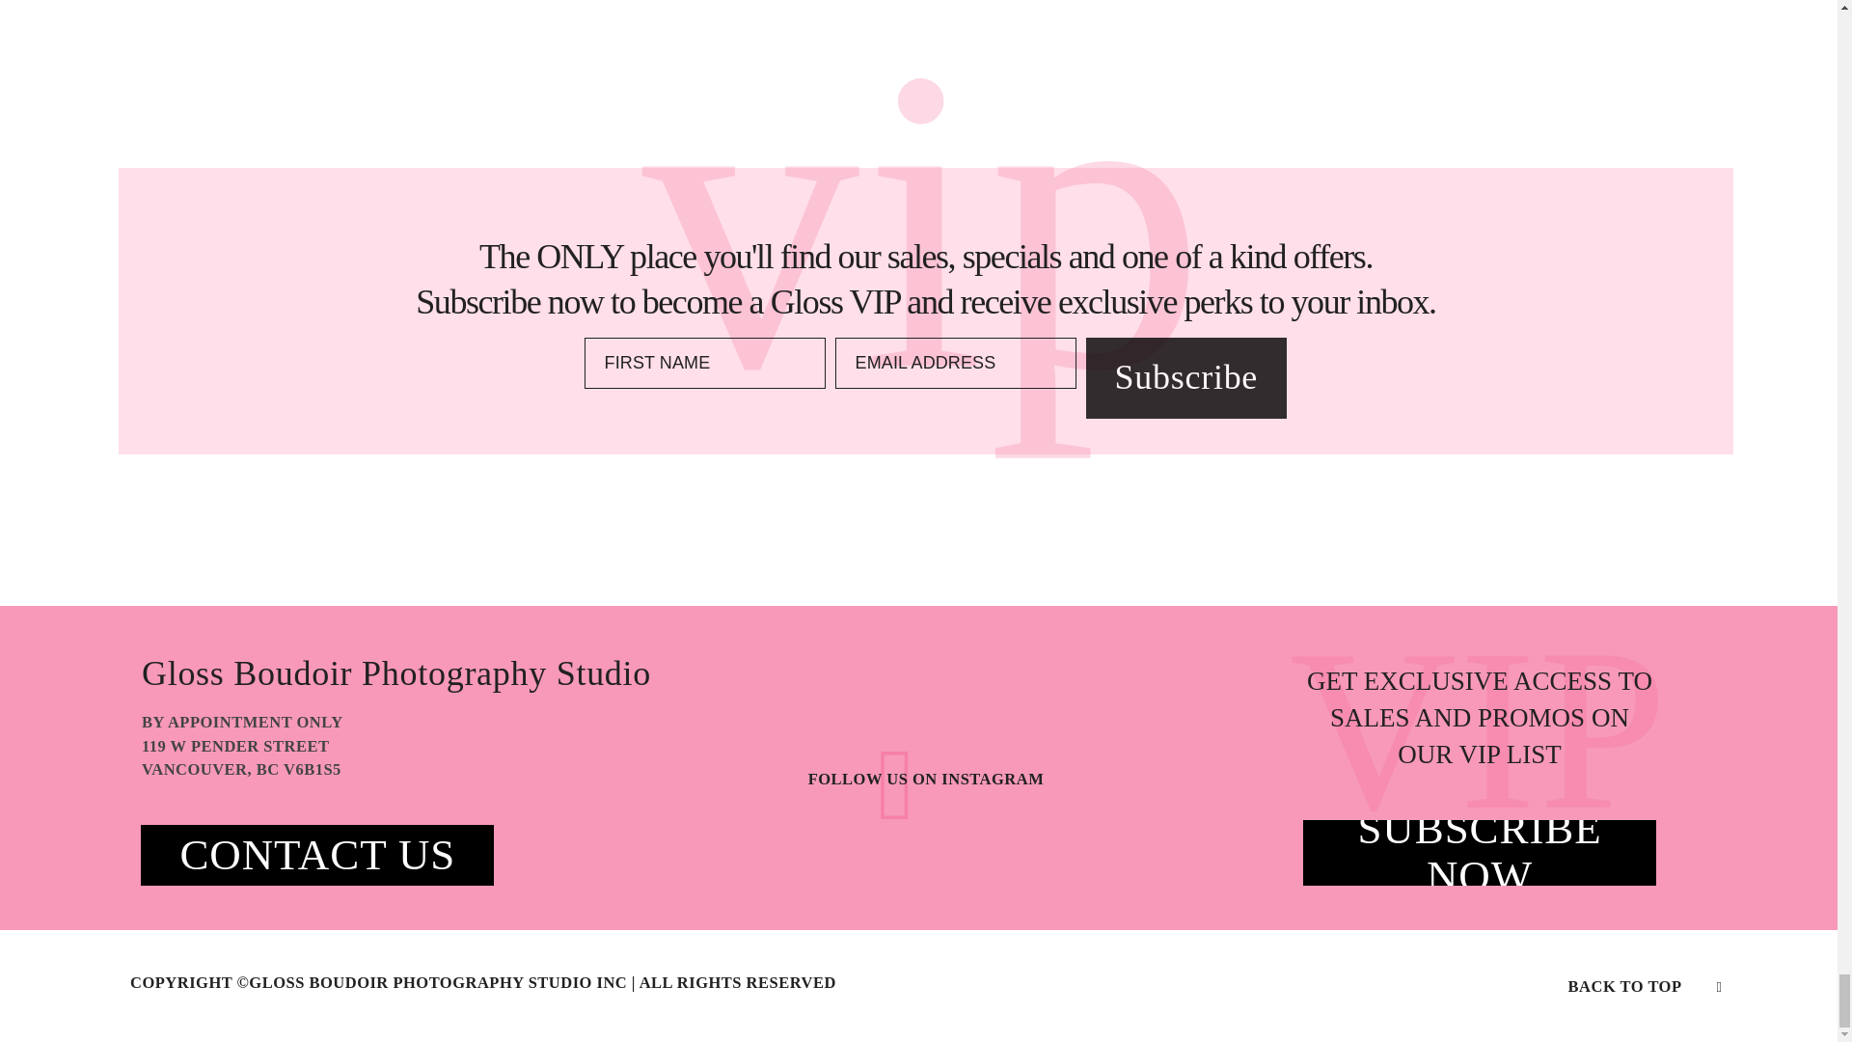 Image resolution: width=1852 pixels, height=1042 pixels. Describe the element at coordinates (1186, 378) in the screenshot. I see `Subscribe` at that location.